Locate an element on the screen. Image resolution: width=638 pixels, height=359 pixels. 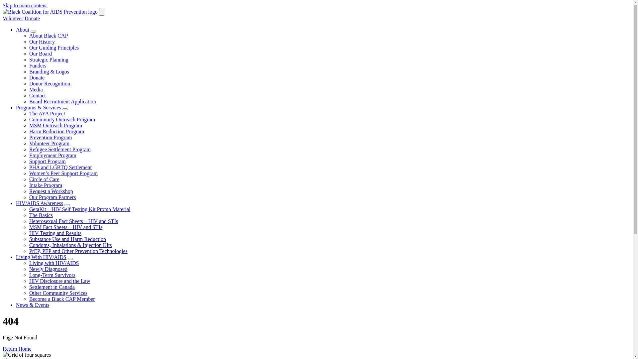
Board Recruitment Application is located at coordinates (62, 102).